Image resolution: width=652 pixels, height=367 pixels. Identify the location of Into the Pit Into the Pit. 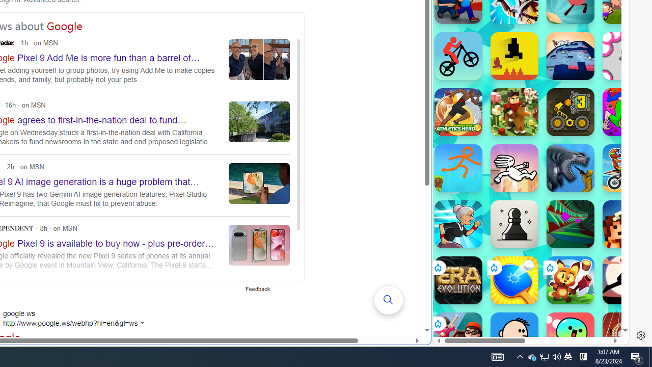
(627, 56).